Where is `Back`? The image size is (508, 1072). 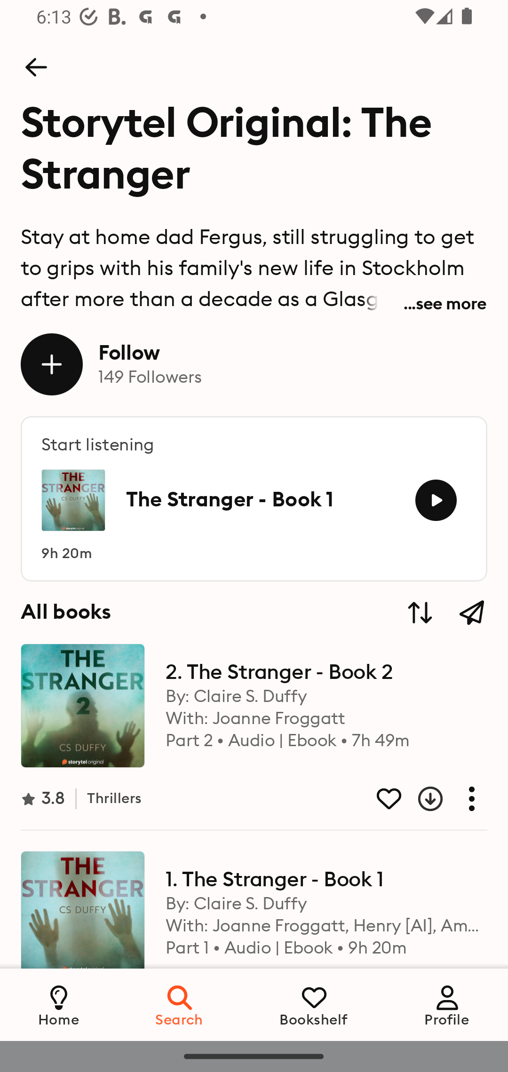
Back is located at coordinates (36, 67).